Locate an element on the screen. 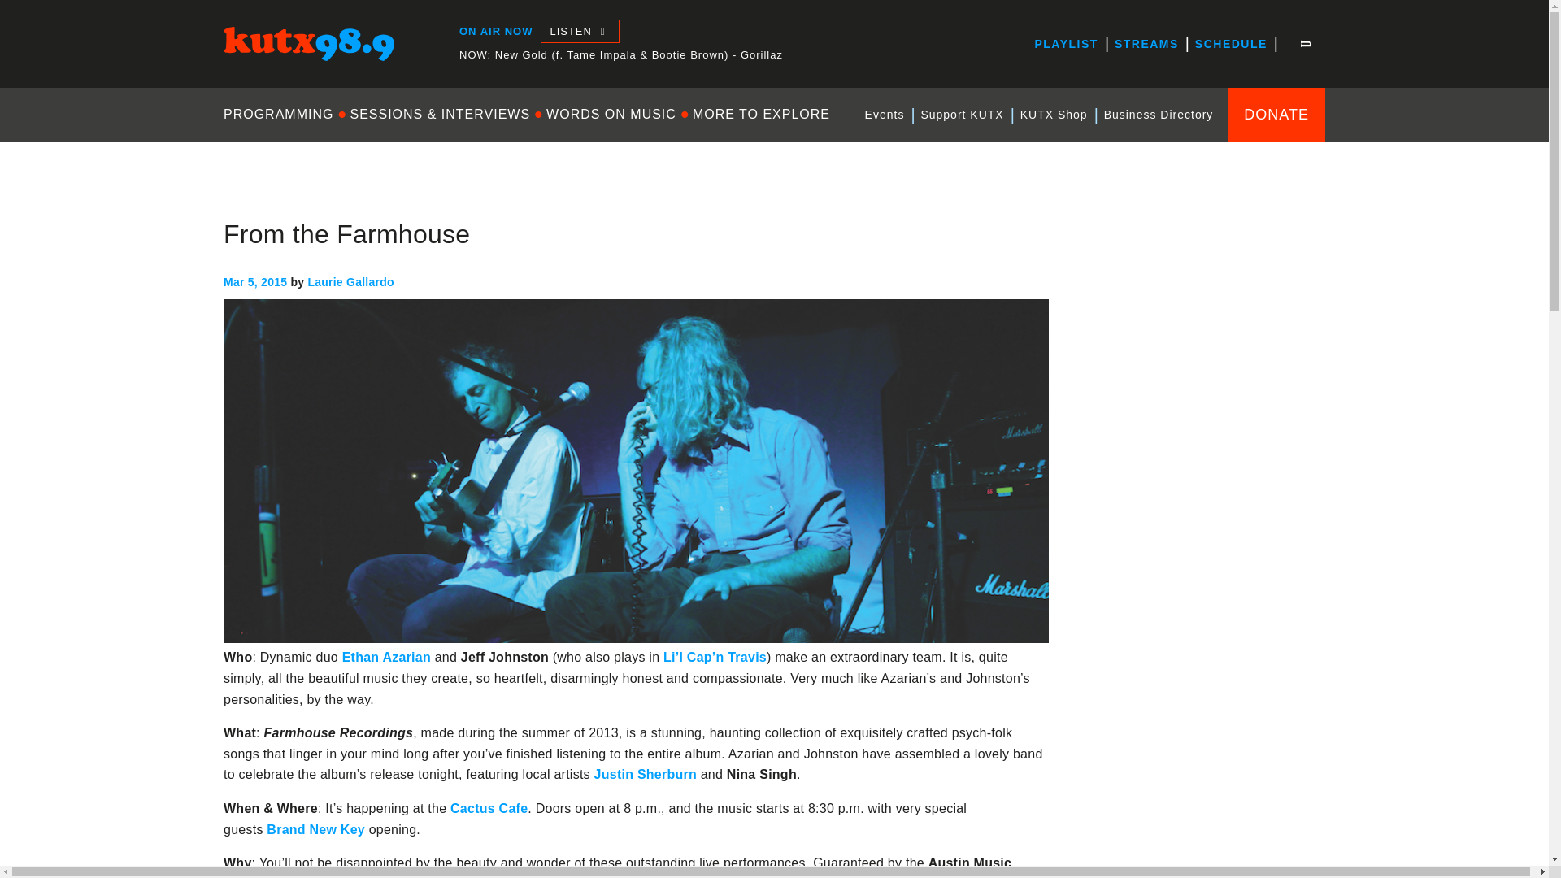  3rd party ad content is located at coordinates (1203, 533).